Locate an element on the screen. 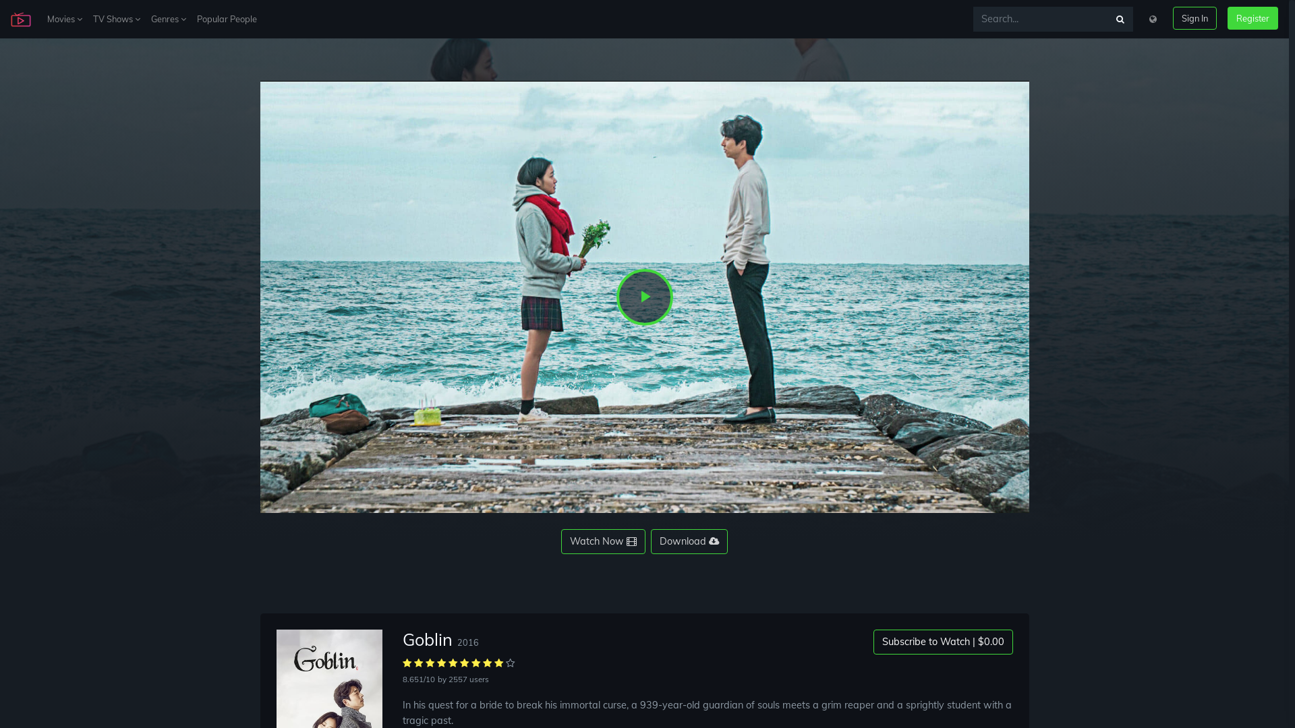 The image size is (1295, 728). Play Video is located at coordinates (645, 297).